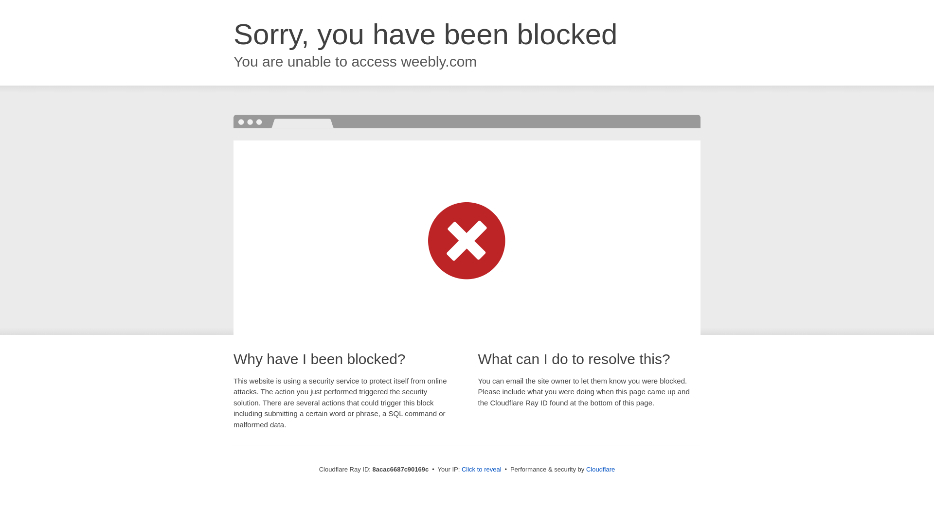 The image size is (934, 525). What do you see at coordinates (600, 469) in the screenshot?
I see `Cloudflare` at bounding box center [600, 469].